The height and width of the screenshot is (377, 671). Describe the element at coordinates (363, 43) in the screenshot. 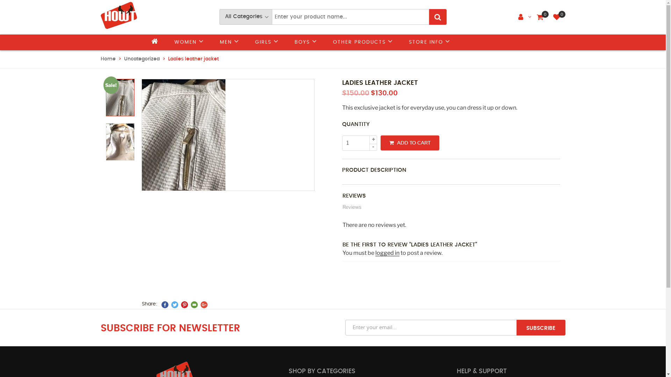

I see `OTHER PRODUCTS` at that location.